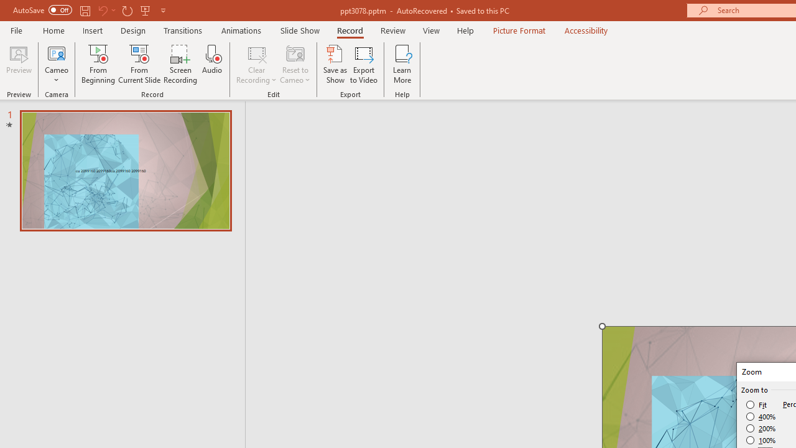 The height and width of the screenshot is (448, 796). What do you see at coordinates (295, 63) in the screenshot?
I see `Reset to Cameo` at bounding box center [295, 63].